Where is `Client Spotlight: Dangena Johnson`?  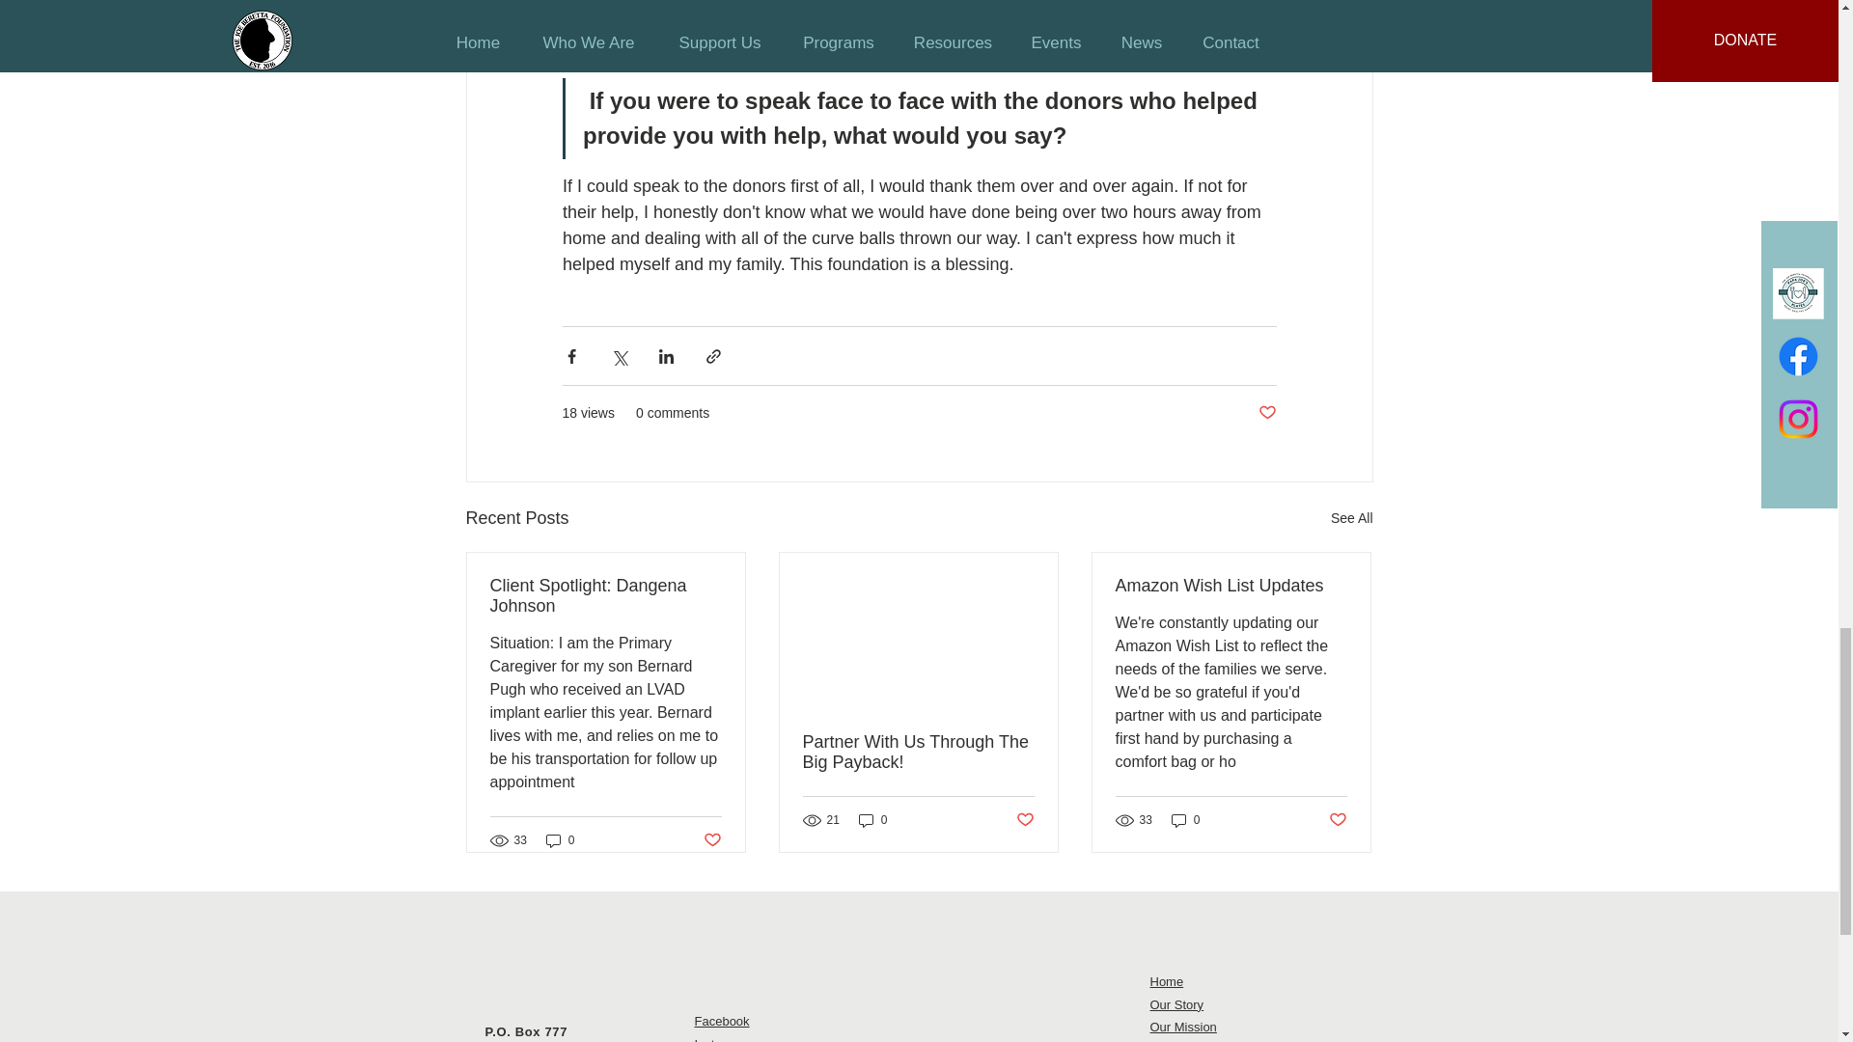
Client Spotlight: Dangena Johnson is located at coordinates (606, 596).